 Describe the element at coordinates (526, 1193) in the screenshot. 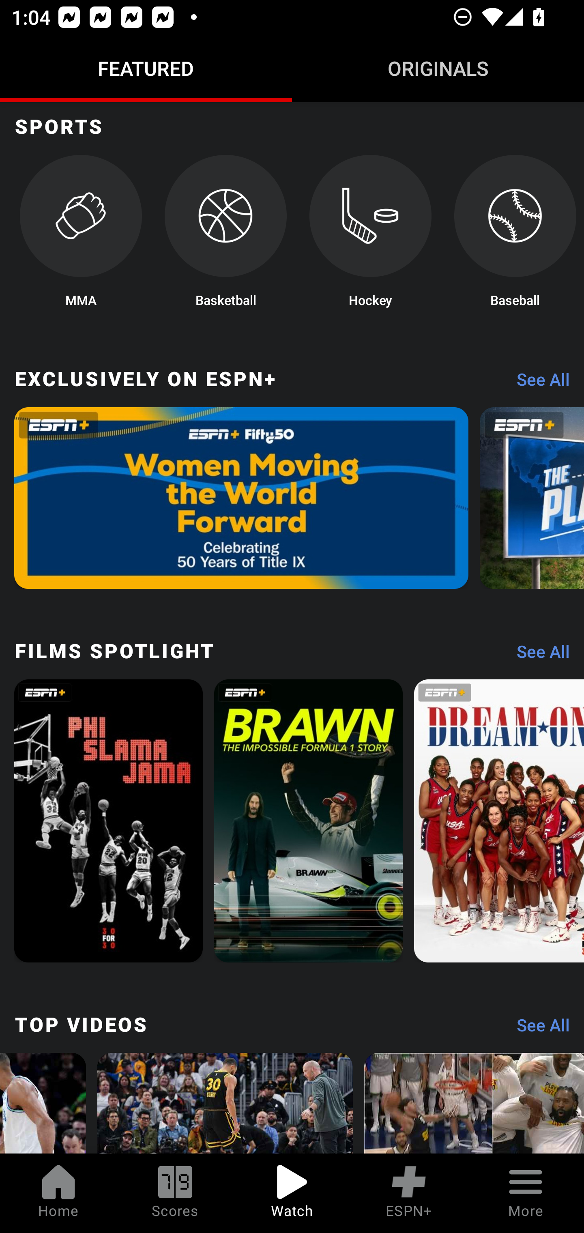

I see `More` at that location.